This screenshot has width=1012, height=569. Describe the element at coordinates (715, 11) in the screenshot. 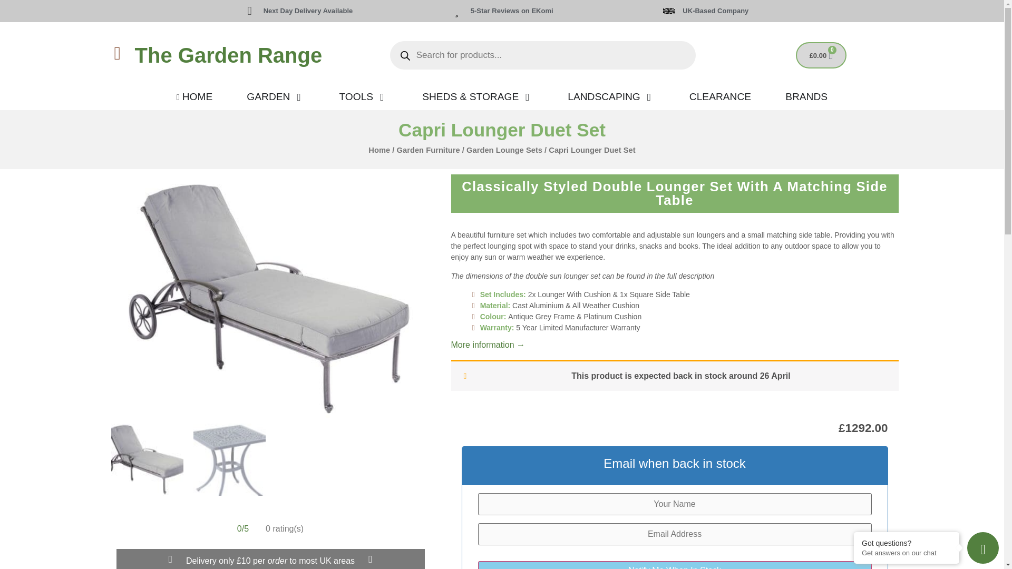

I see `UK-Based Company` at that location.